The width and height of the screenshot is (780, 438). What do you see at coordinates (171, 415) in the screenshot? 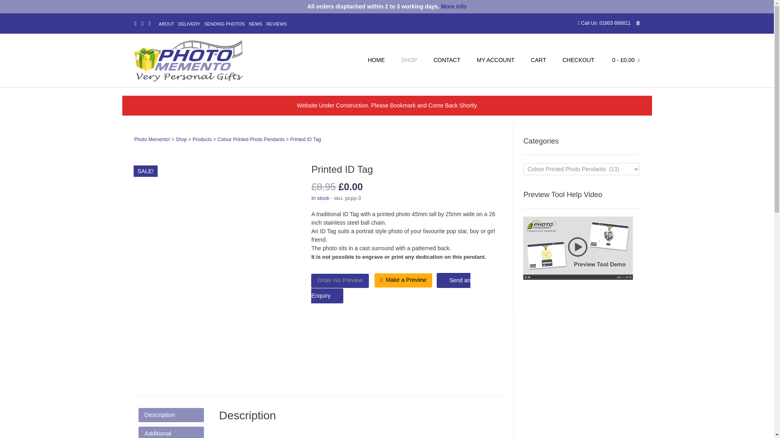
I see `Description` at bounding box center [171, 415].